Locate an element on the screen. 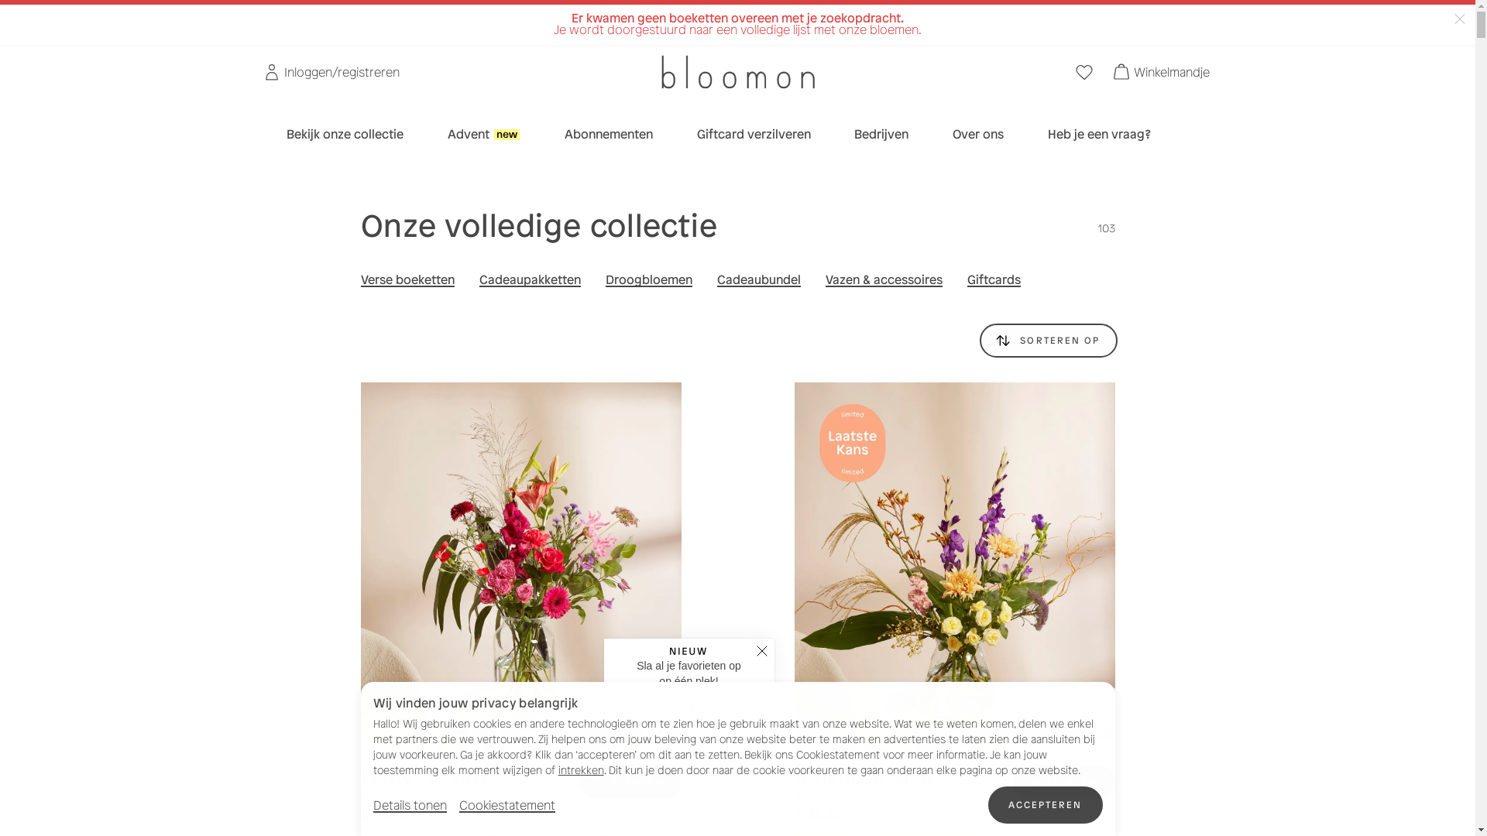 Image resolution: width=1487 pixels, height=836 pixels. Verse boeketten is located at coordinates (407, 280).